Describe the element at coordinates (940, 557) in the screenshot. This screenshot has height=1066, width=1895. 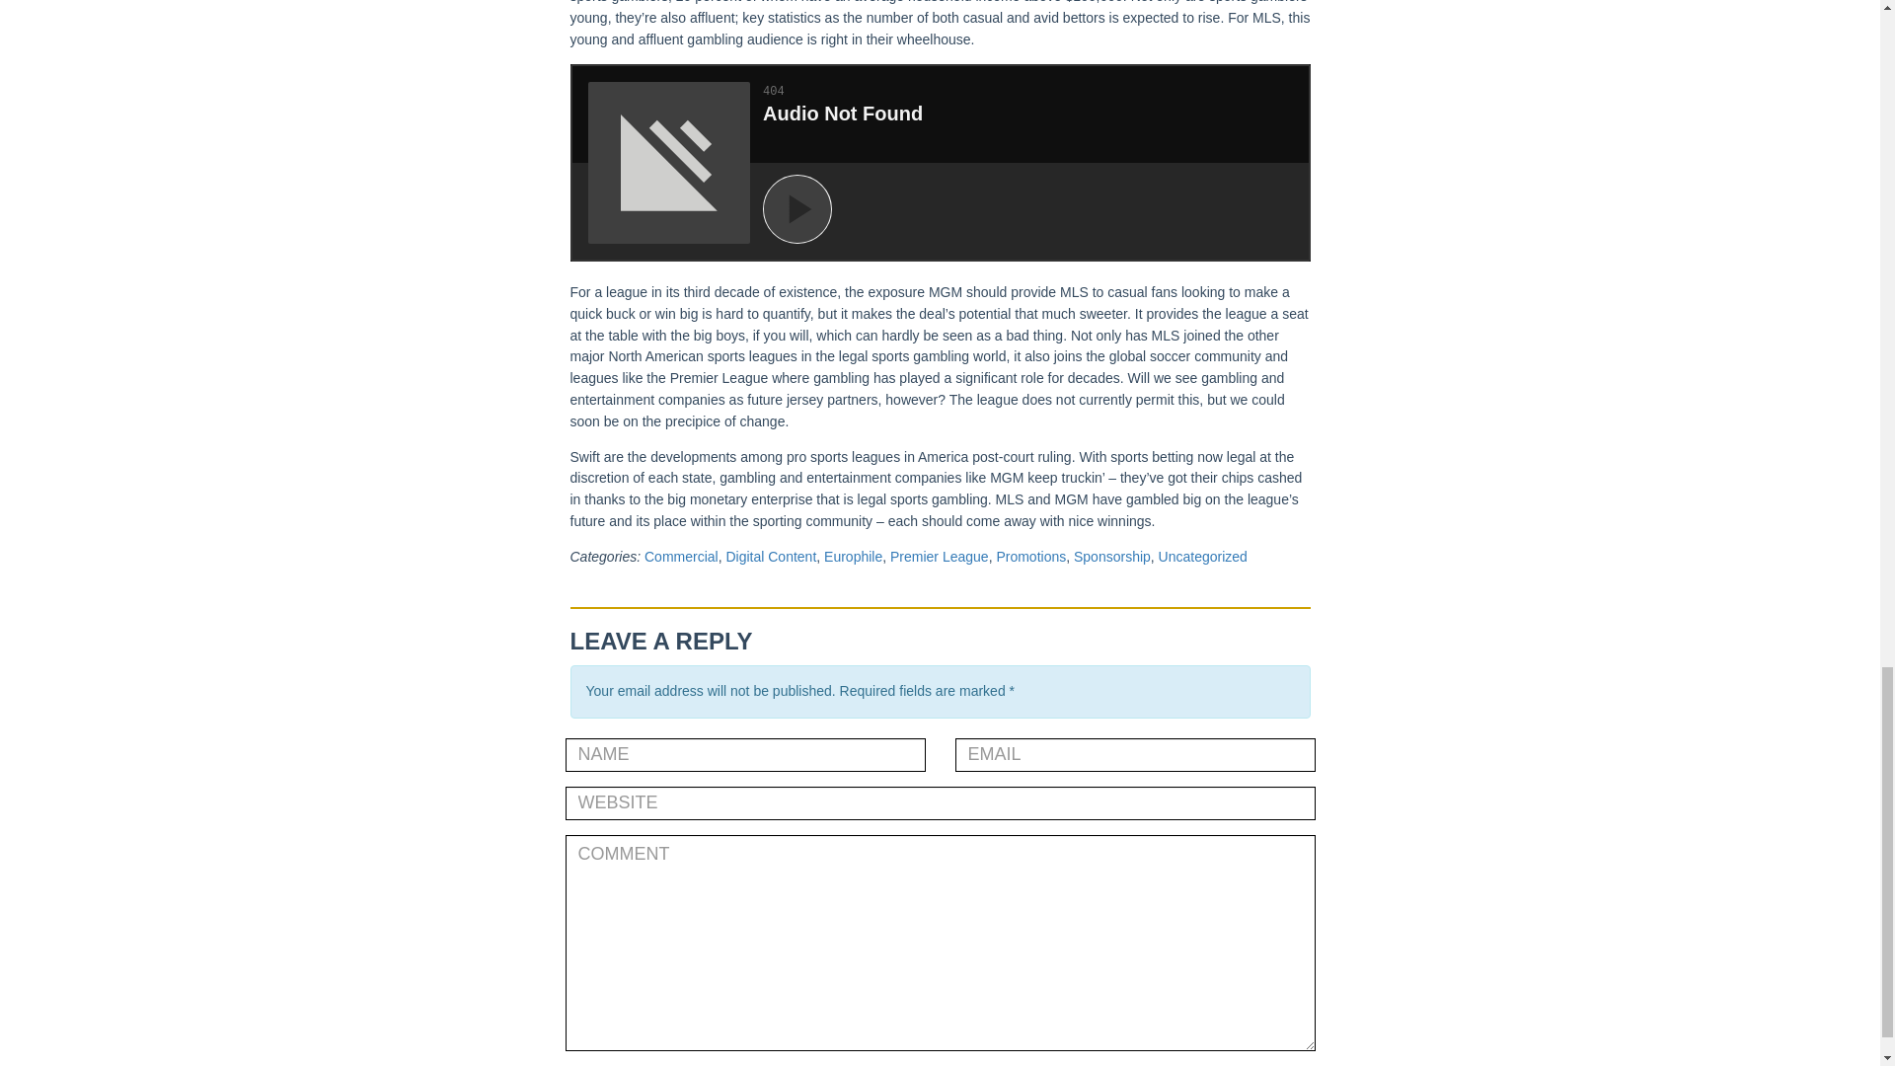
I see `Premier League` at that location.